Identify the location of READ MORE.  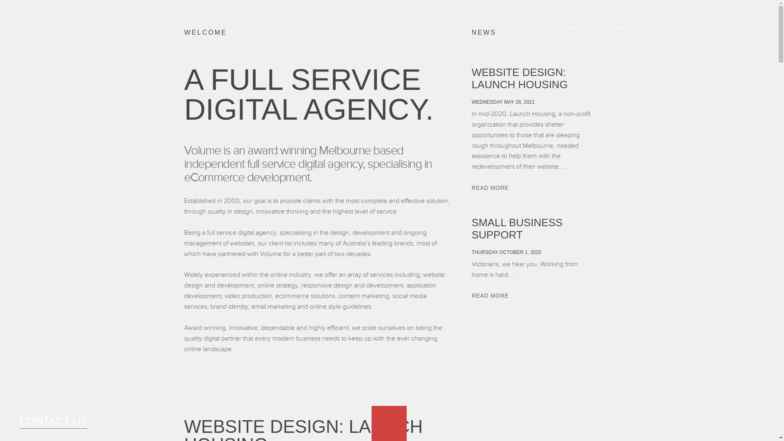
(490, 296).